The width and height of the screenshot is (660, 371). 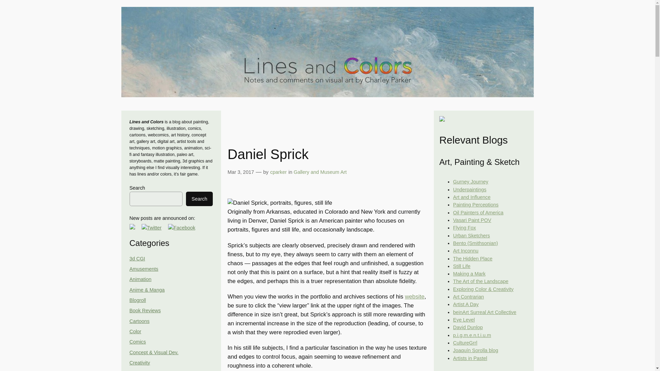 What do you see at coordinates (140, 279) in the screenshot?
I see `Animation` at bounding box center [140, 279].